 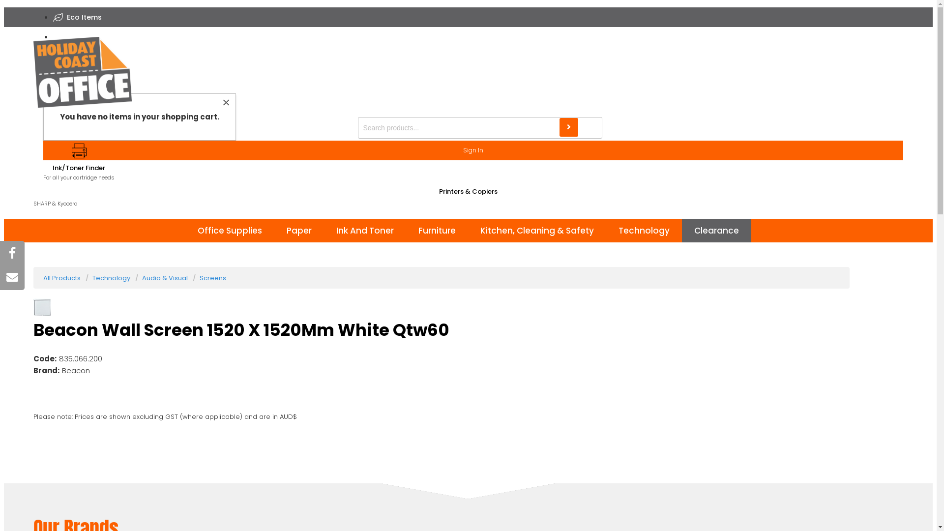 I want to click on Printers & Copiers
SHARP & Kyocera, so click(x=468, y=206).